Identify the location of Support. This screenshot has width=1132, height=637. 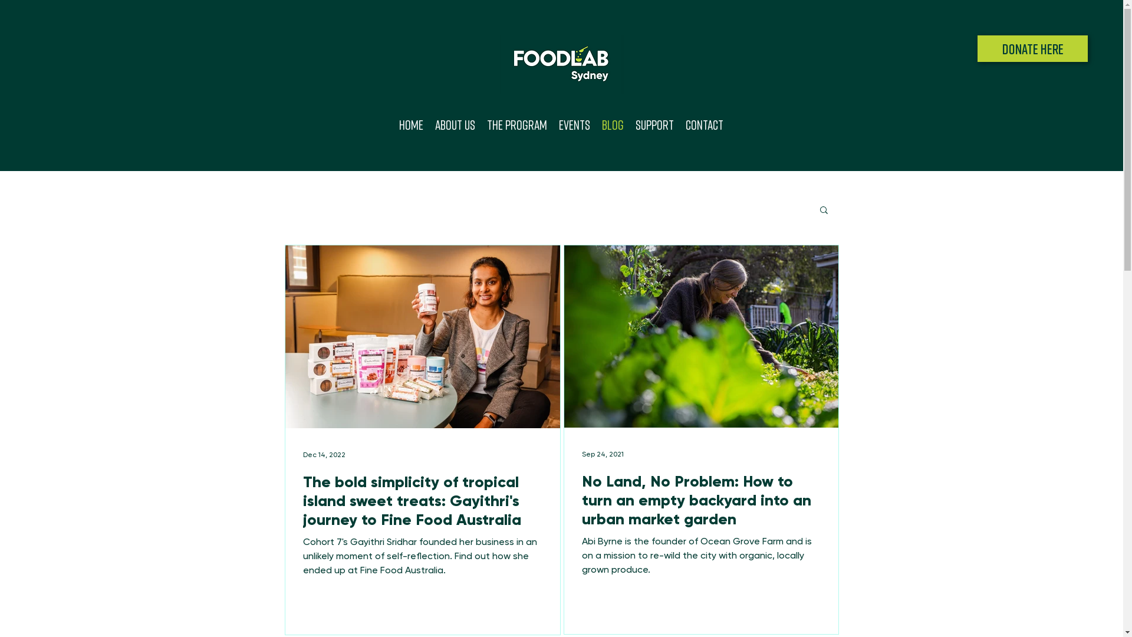
(654, 125).